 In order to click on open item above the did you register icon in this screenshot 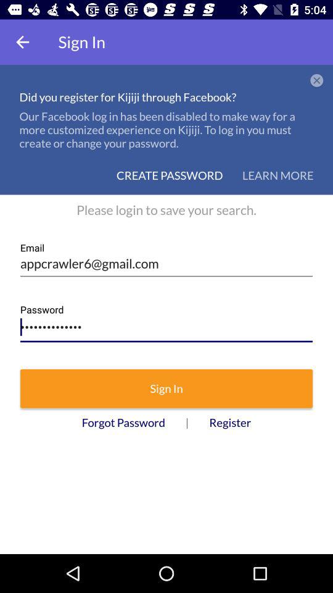, I will do `click(22, 42)`.